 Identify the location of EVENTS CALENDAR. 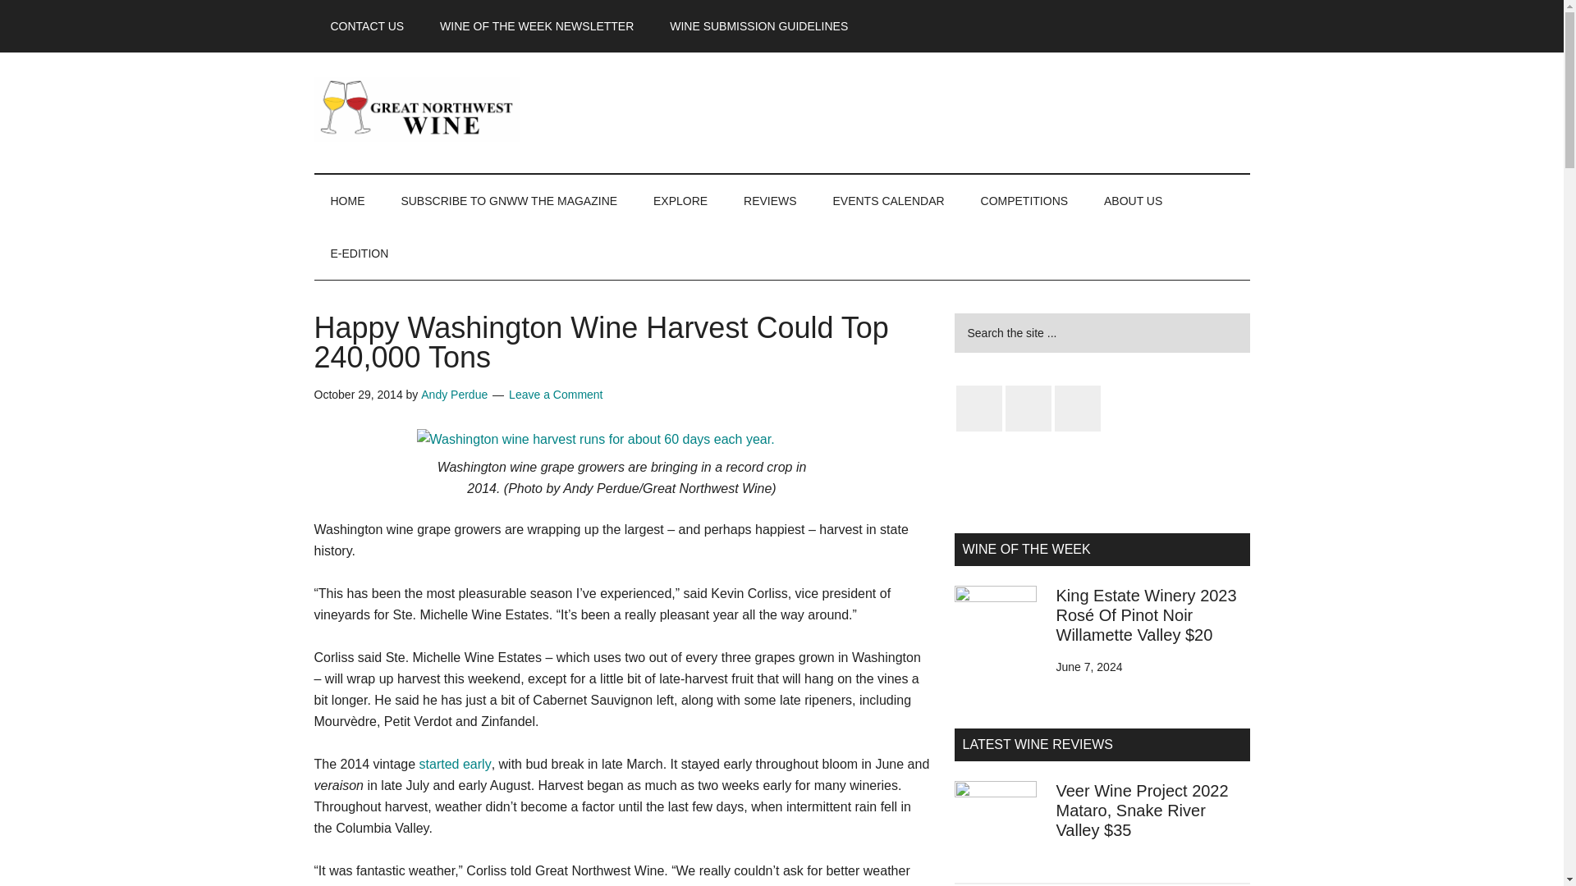
(888, 200).